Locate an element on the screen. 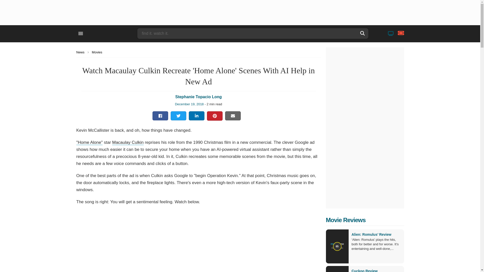 This screenshot has width=484, height=272. Cuckoo movie is located at coordinates (364, 270).